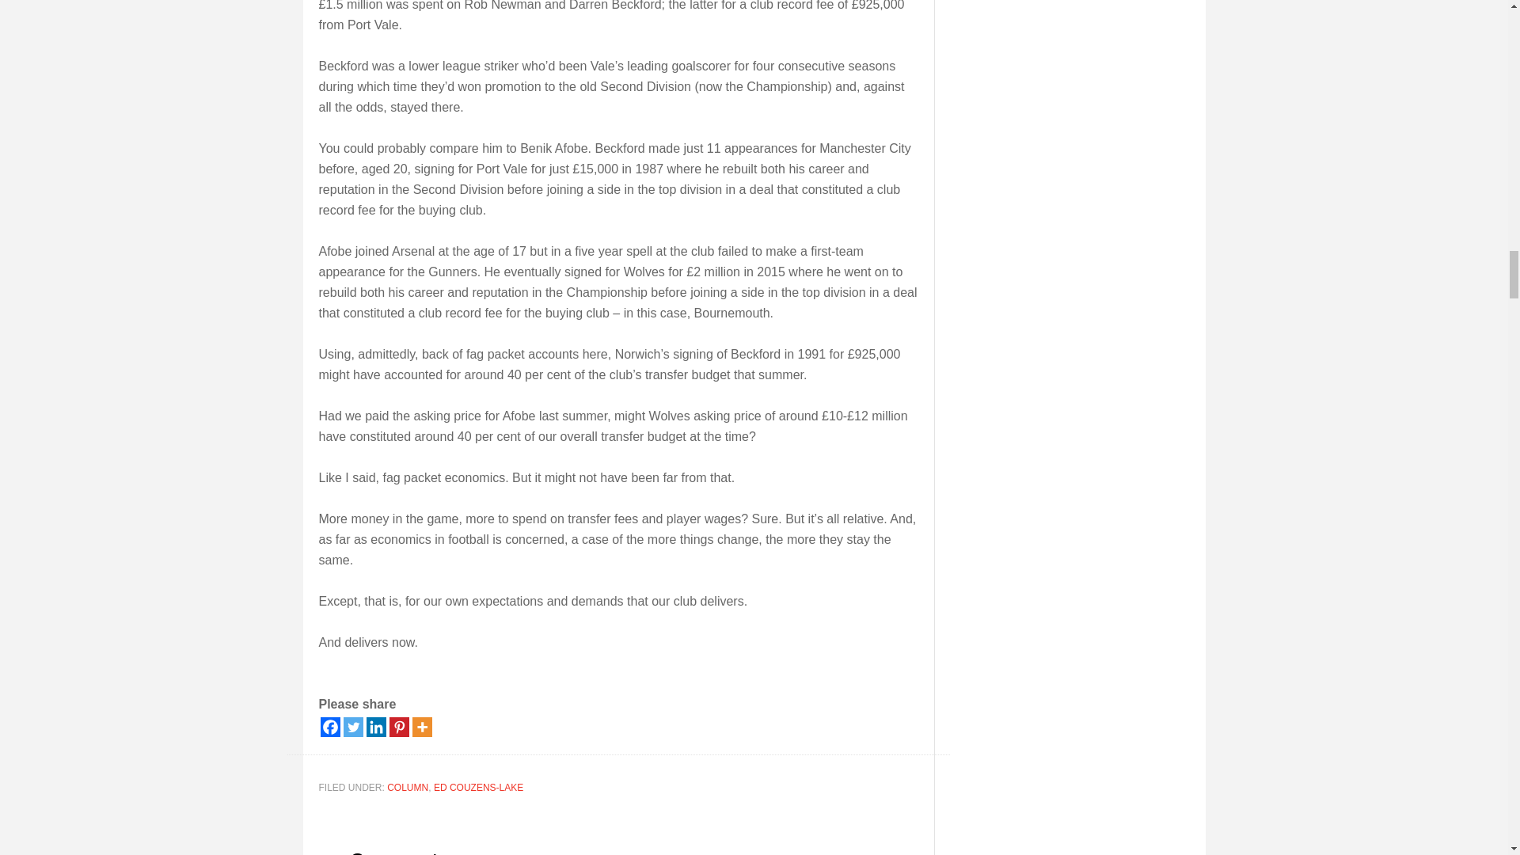  Describe the element at coordinates (375, 727) in the screenshot. I see `Linkedin` at that location.